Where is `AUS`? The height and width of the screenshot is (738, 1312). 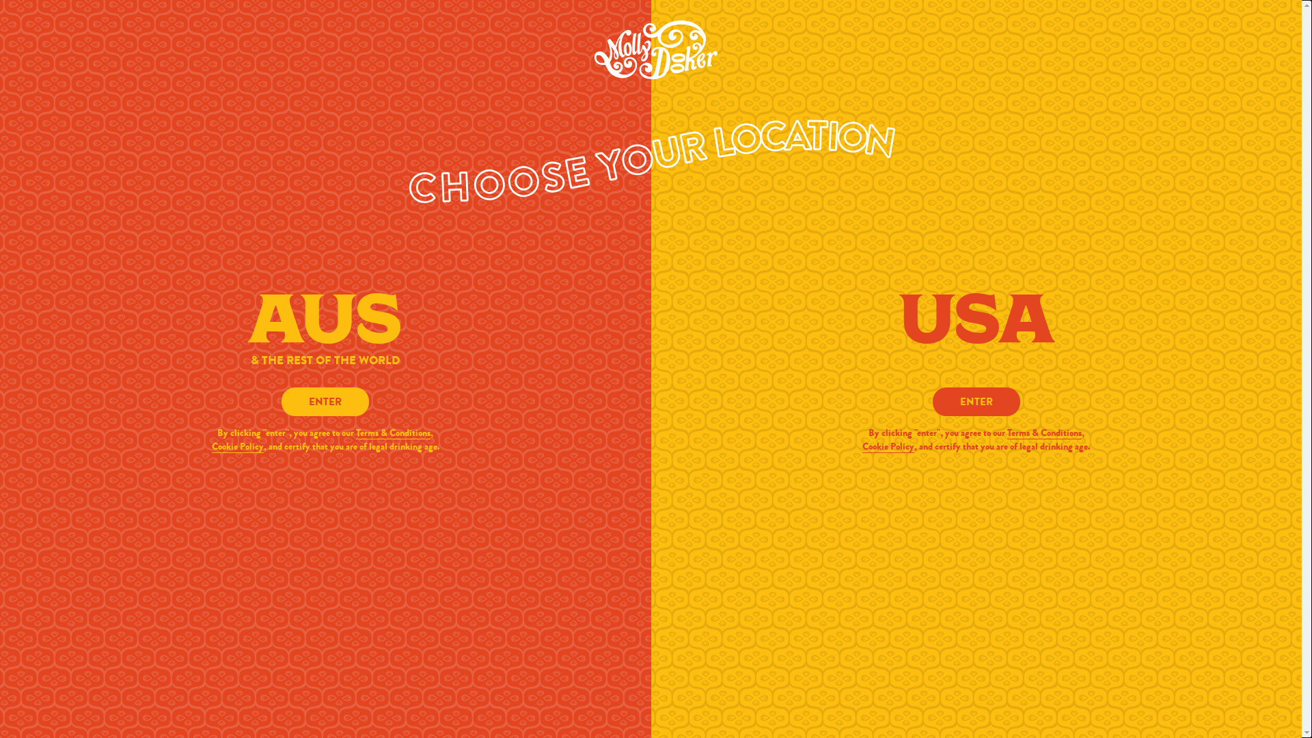 AUS is located at coordinates (1256, 38).